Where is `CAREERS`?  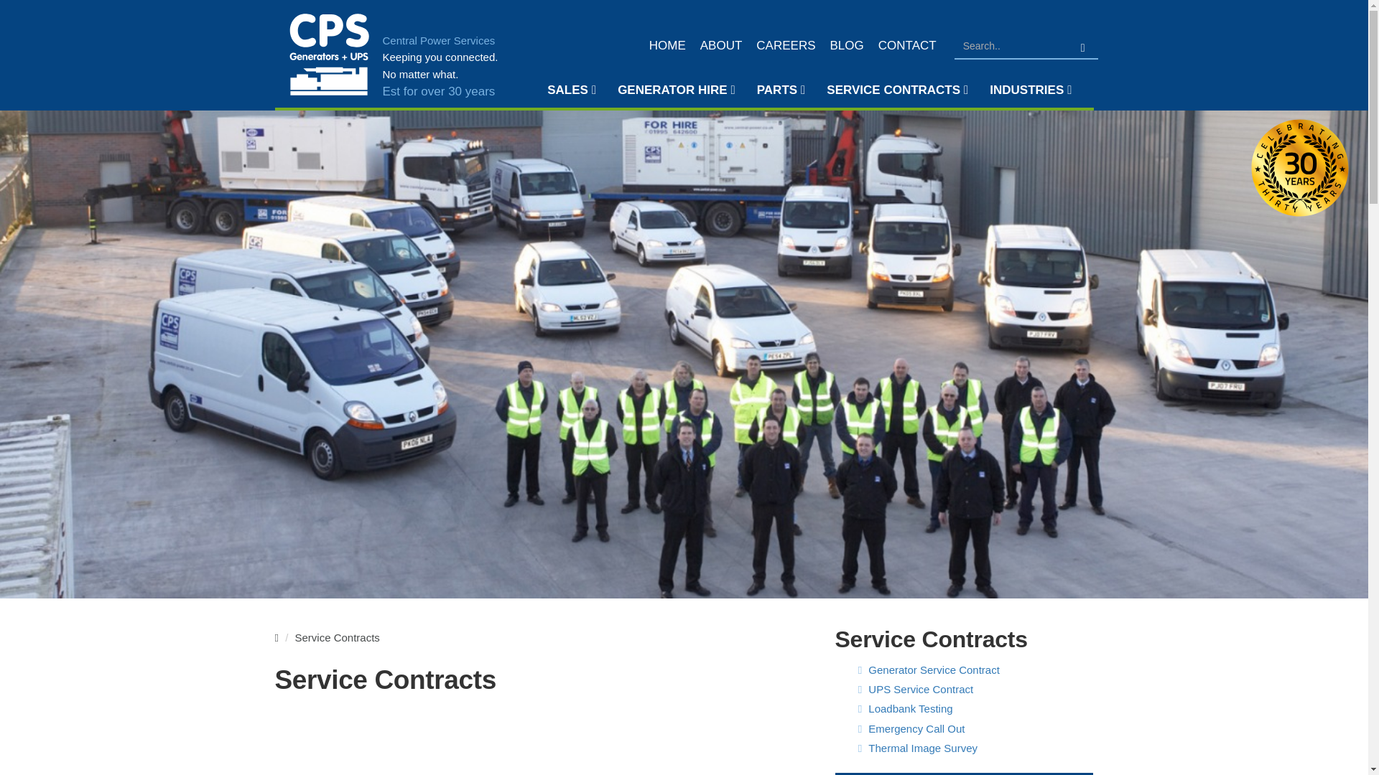
CAREERS is located at coordinates (785, 46).